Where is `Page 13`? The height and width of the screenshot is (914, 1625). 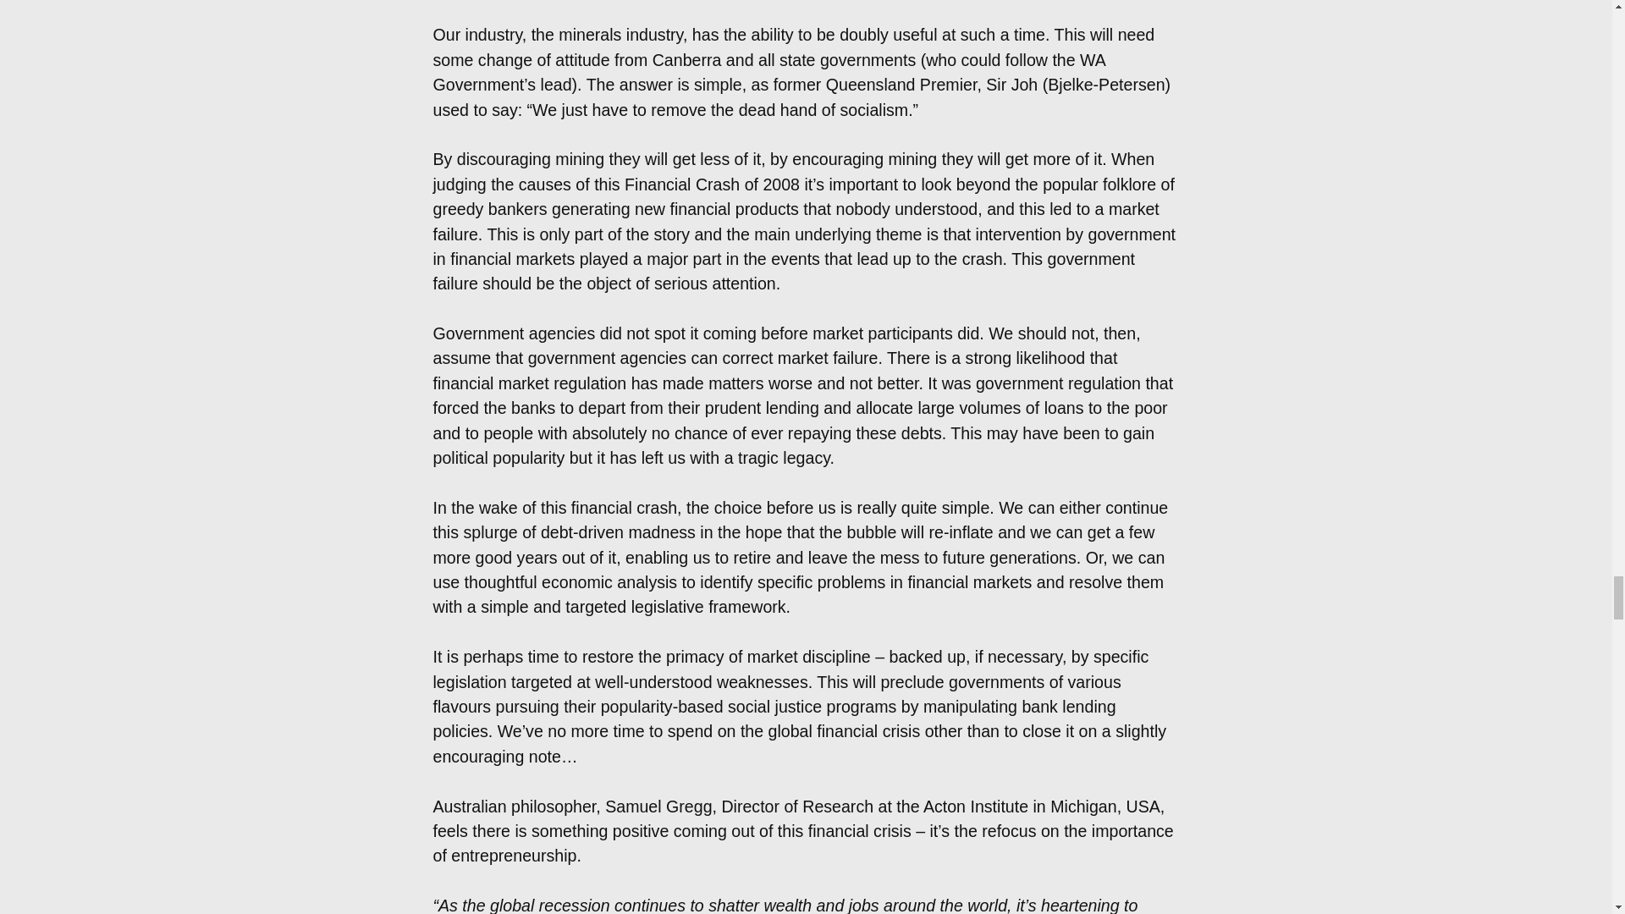 Page 13 is located at coordinates (806, 854).